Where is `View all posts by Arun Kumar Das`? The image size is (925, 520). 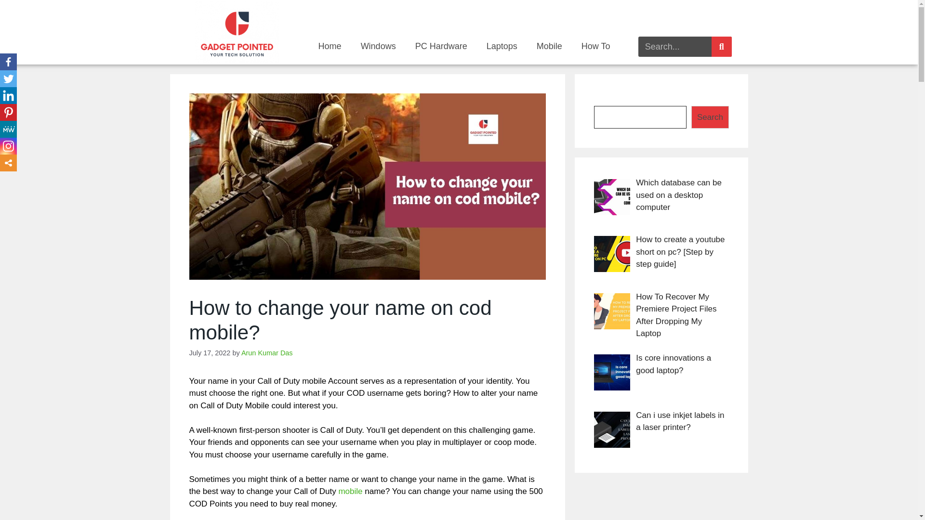 View all posts by Arun Kumar Das is located at coordinates (267, 352).